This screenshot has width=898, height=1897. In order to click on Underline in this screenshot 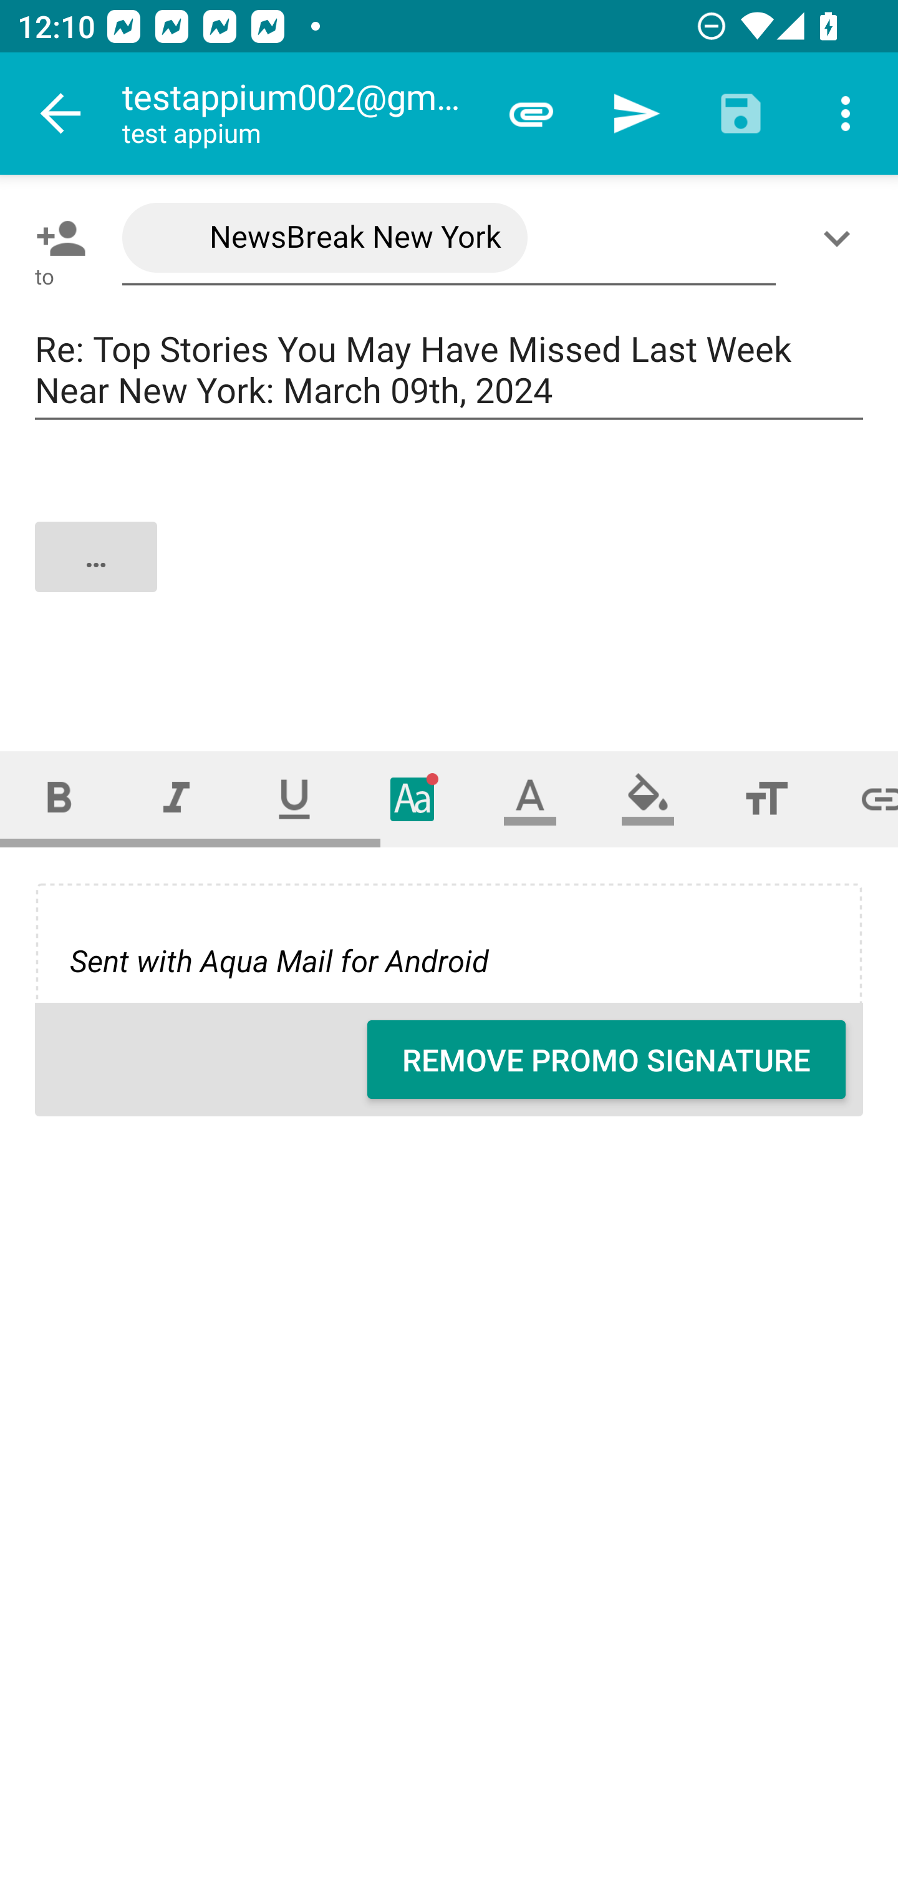, I will do `click(294, 799)`.